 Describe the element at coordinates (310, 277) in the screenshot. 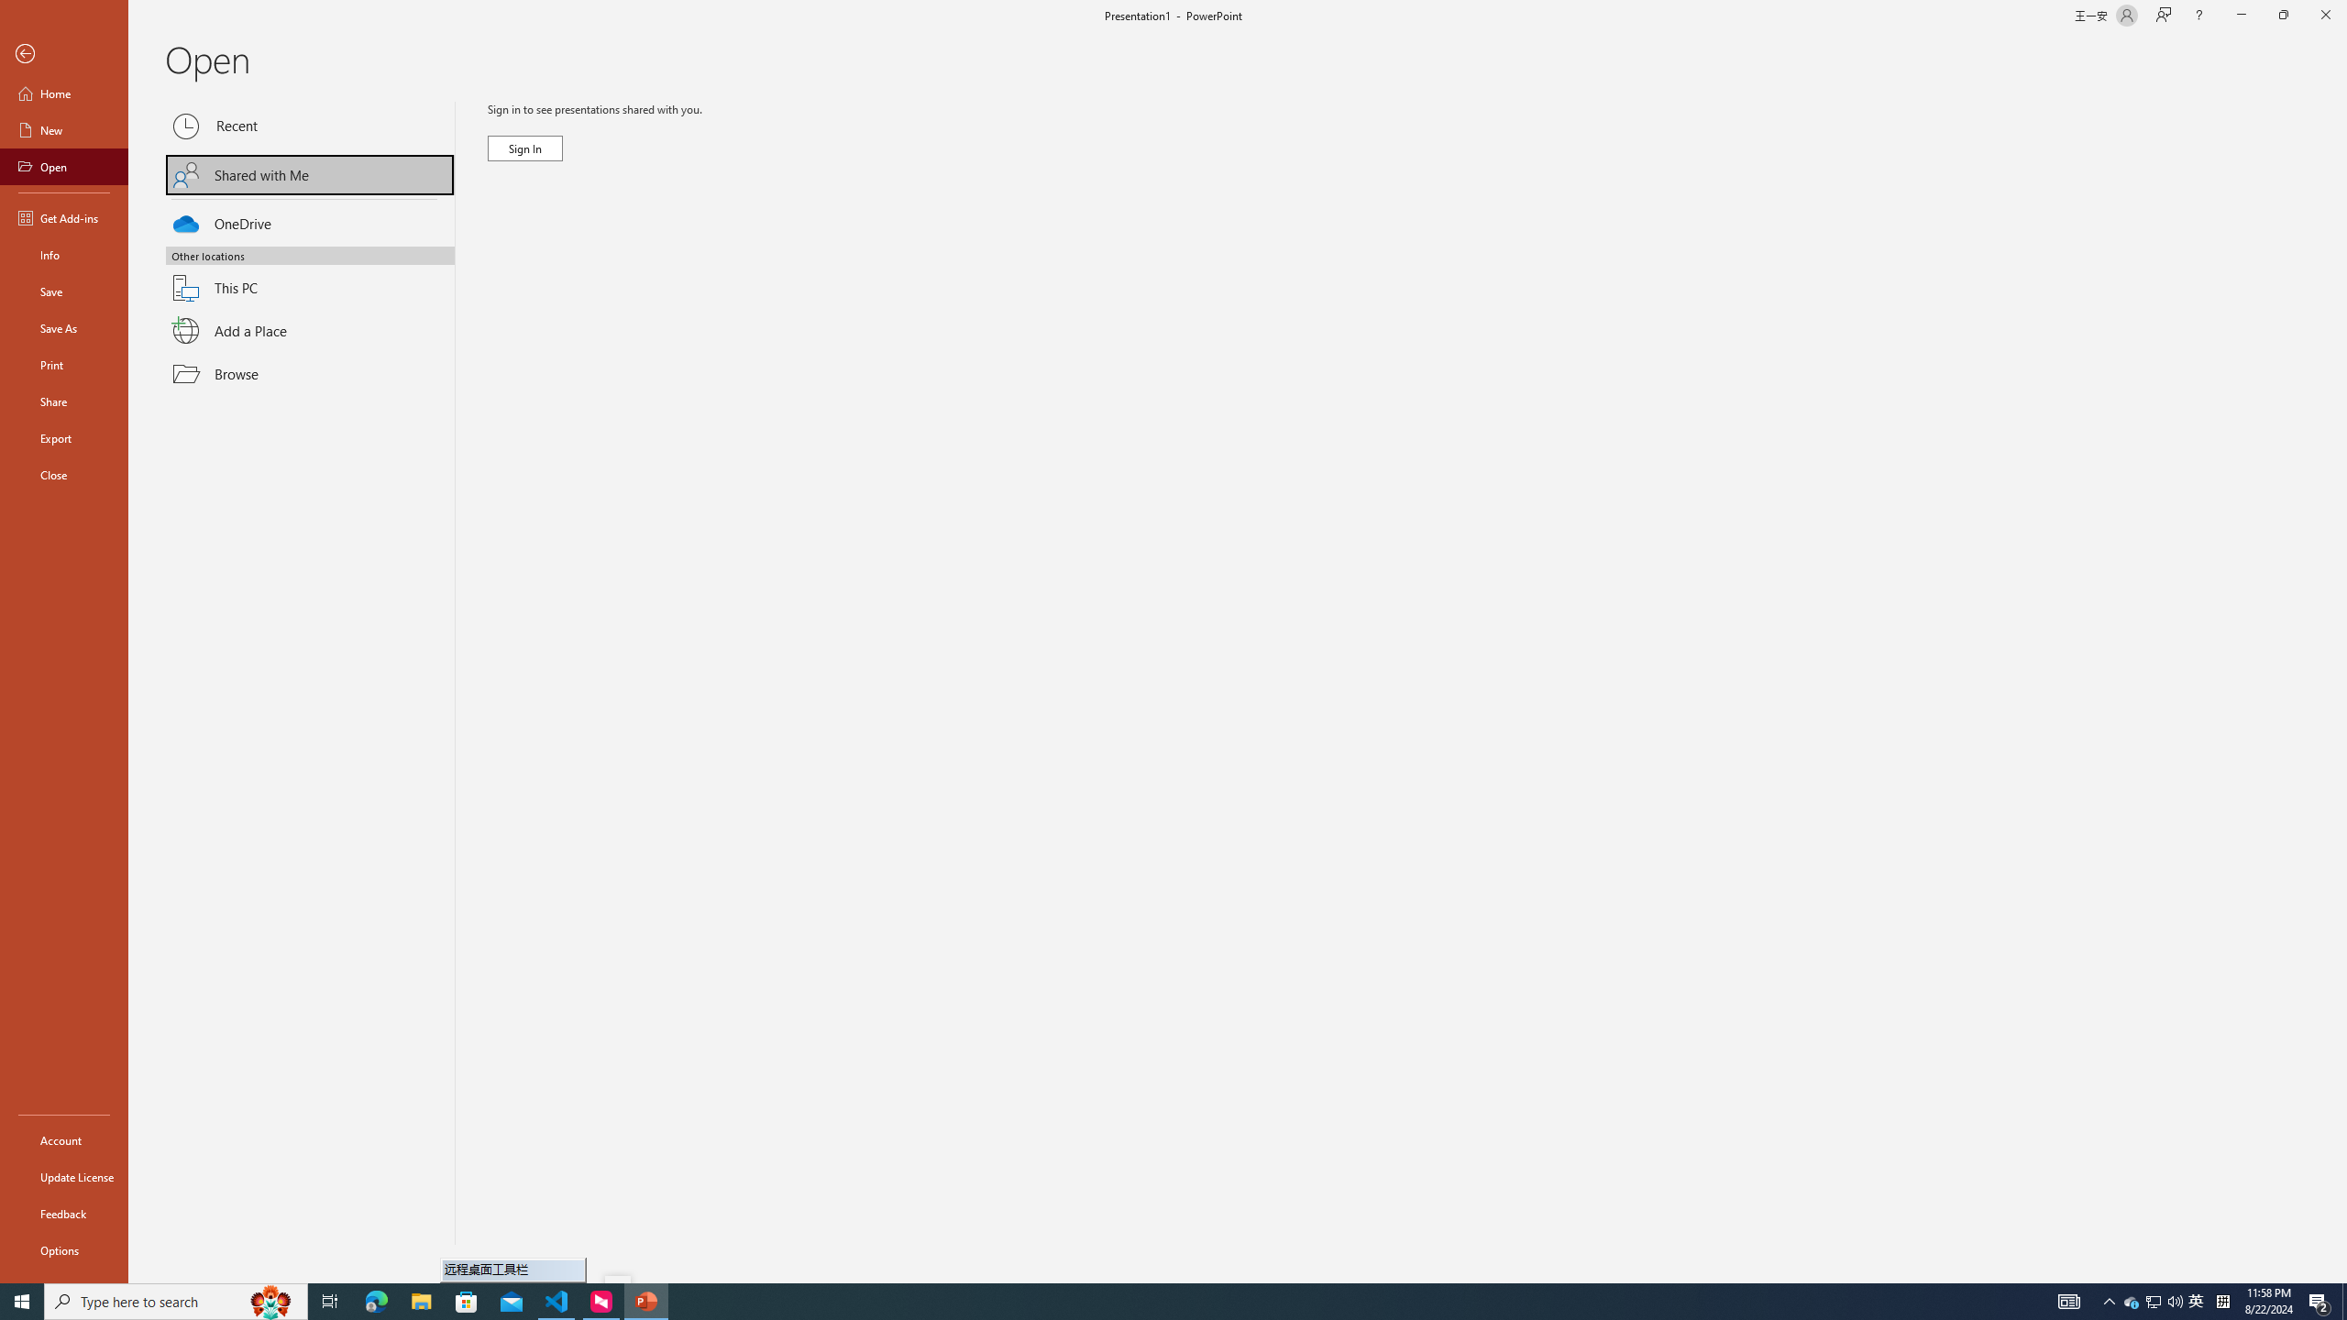

I see `This PC` at that location.